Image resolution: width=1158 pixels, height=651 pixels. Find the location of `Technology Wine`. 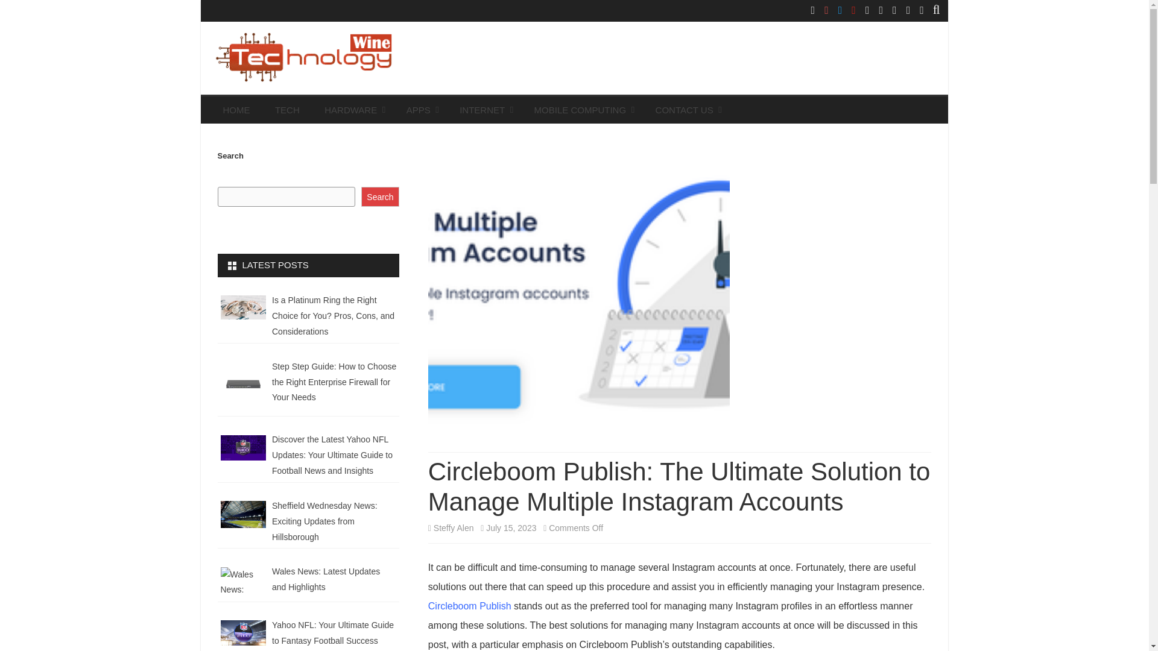

Technology Wine is located at coordinates (300, 96).